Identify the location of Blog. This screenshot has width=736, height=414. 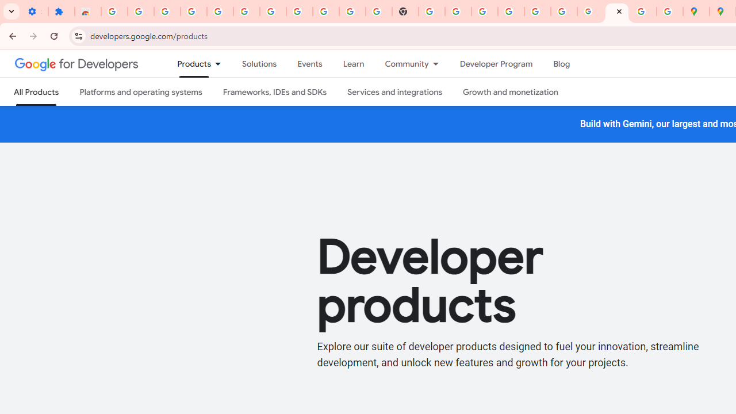
(561, 64).